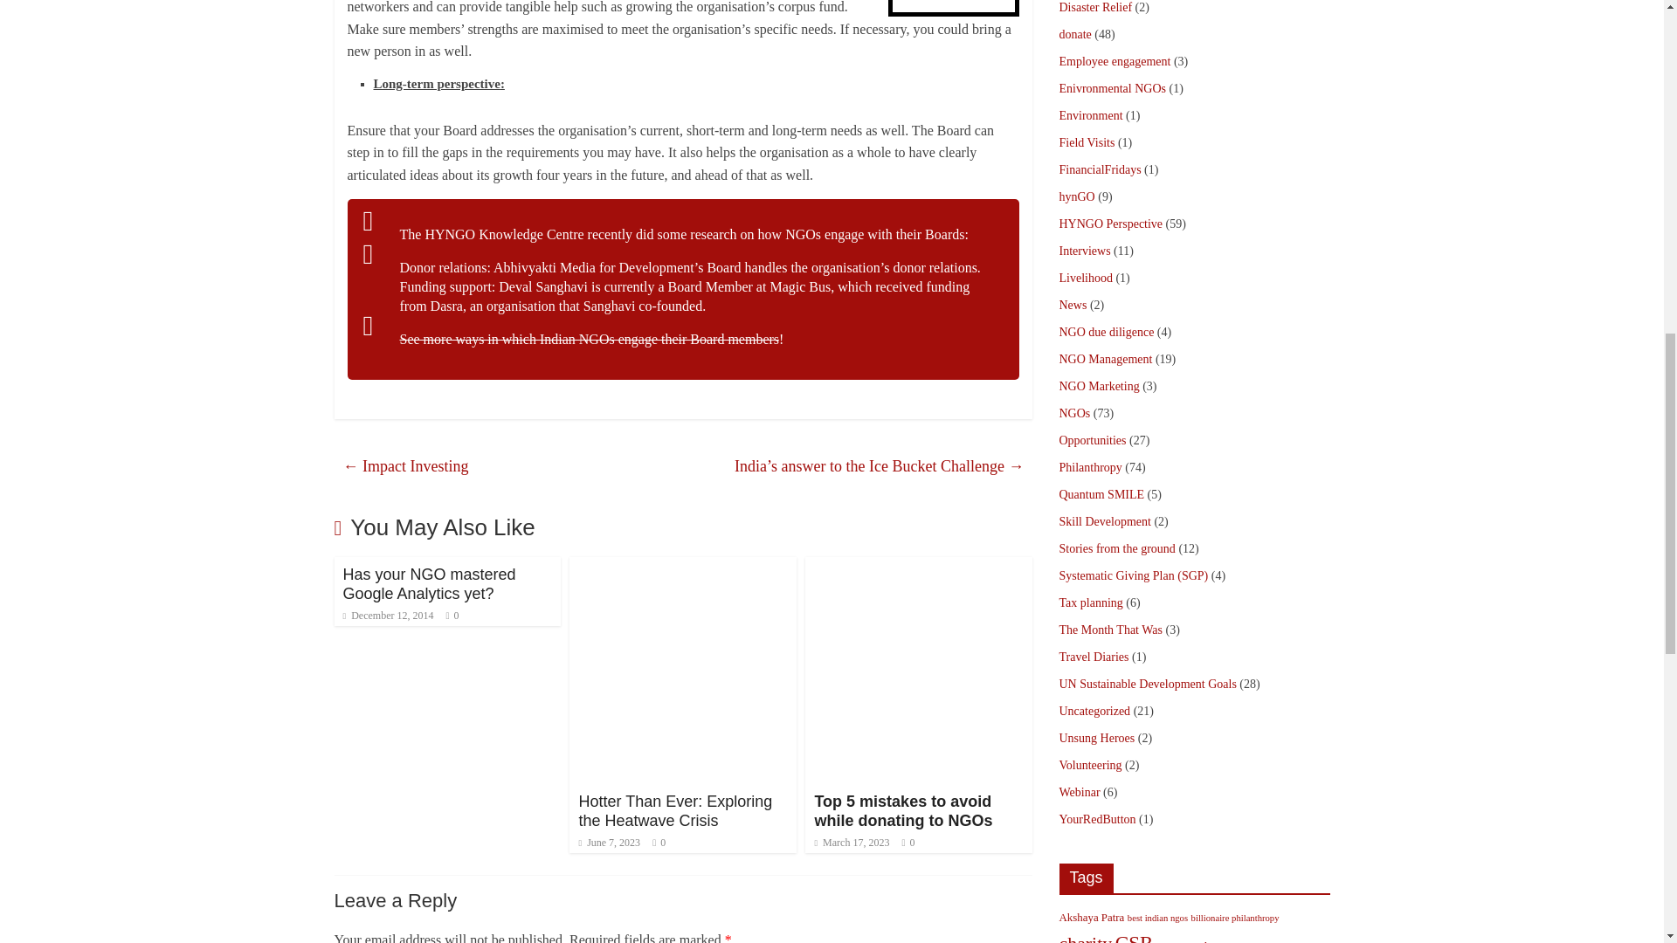  What do you see at coordinates (428, 584) in the screenshot?
I see `Has your NGO mastered Google Analytics yet?` at bounding box center [428, 584].